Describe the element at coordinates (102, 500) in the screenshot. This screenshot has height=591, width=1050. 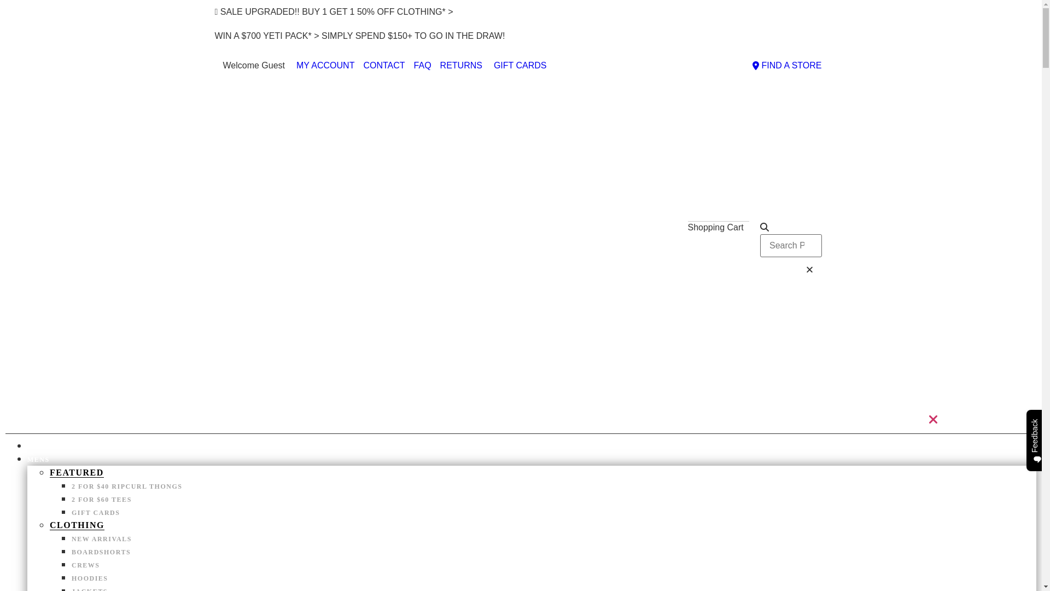
I see `2 FOR $60 TEES` at that location.